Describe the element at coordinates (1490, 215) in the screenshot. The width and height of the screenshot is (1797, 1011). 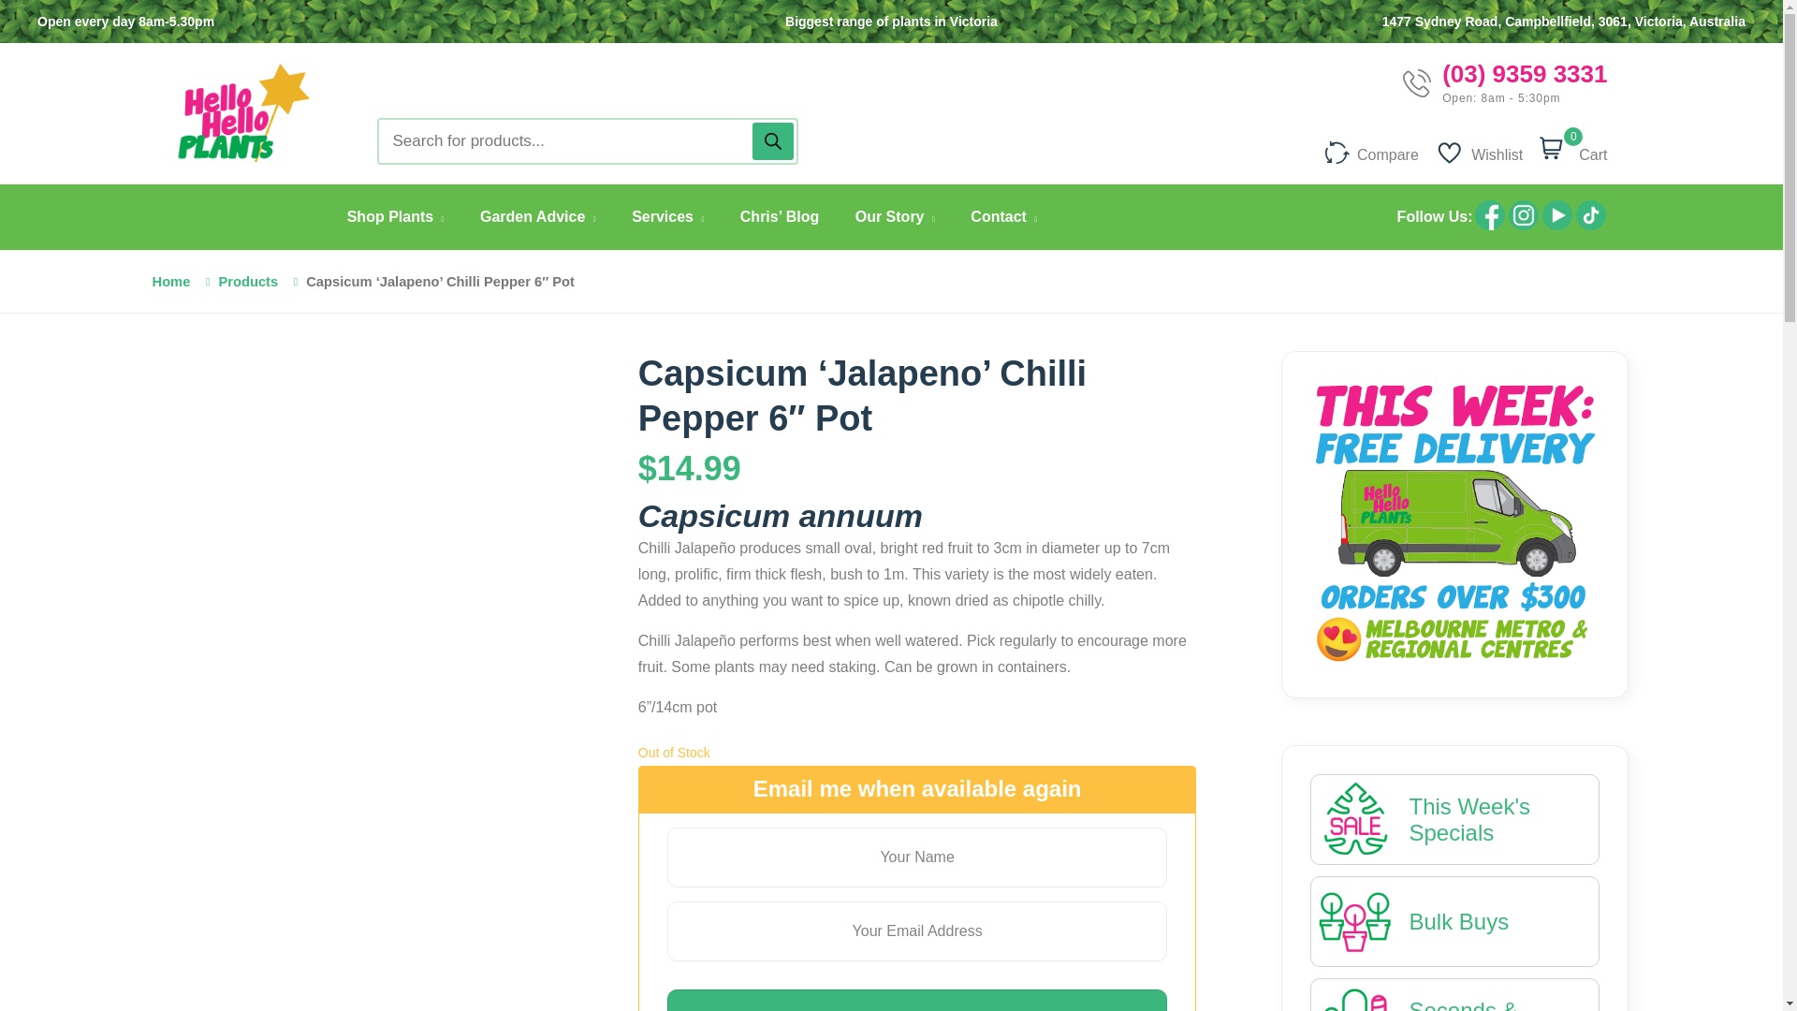
I see `facebook` at that location.